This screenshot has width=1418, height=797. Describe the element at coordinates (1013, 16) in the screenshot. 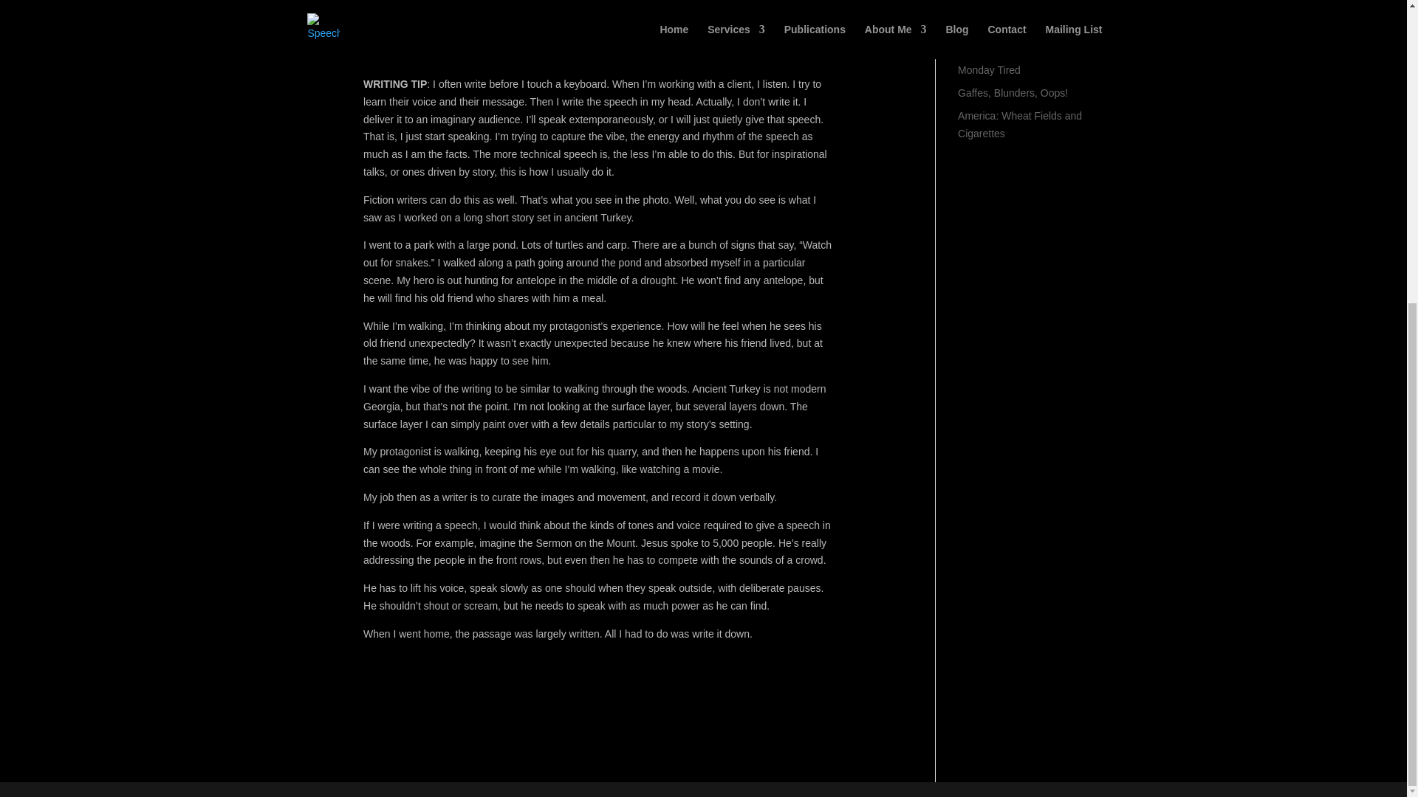

I see `Peekaboo: Professional Speaker` at that location.